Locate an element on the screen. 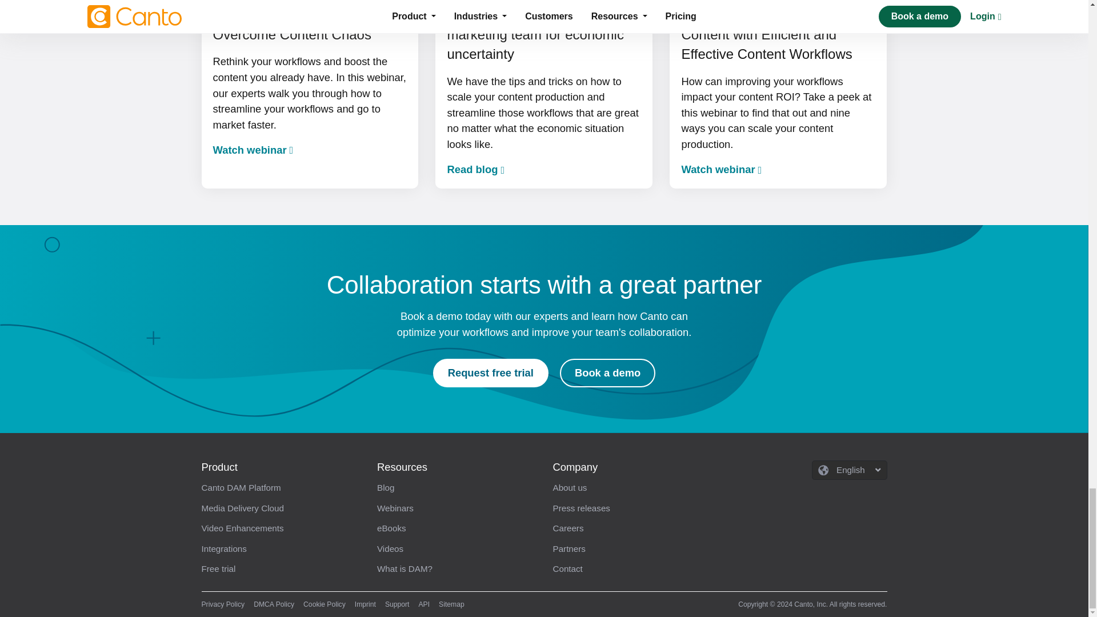 The width and height of the screenshot is (1097, 617). Book a demo is located at coordinates (607, 372).